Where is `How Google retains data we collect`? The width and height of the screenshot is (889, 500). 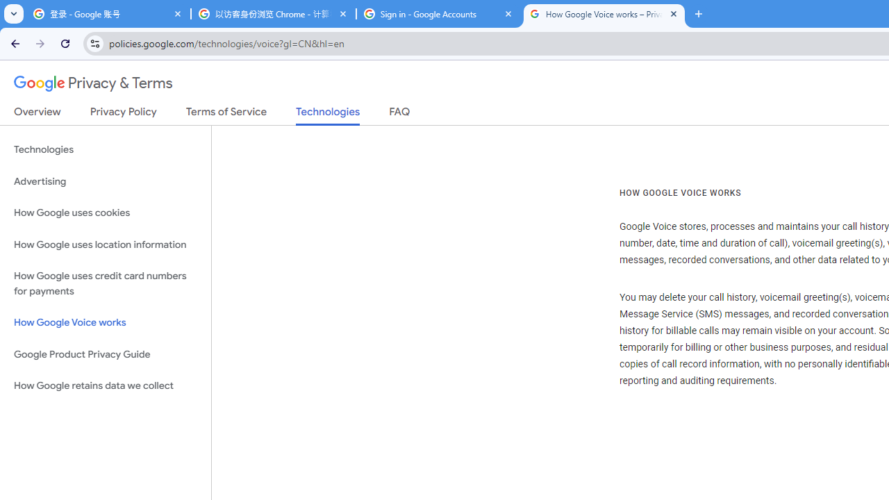
How Google retains data we collect is located at coordinates (106, 385).